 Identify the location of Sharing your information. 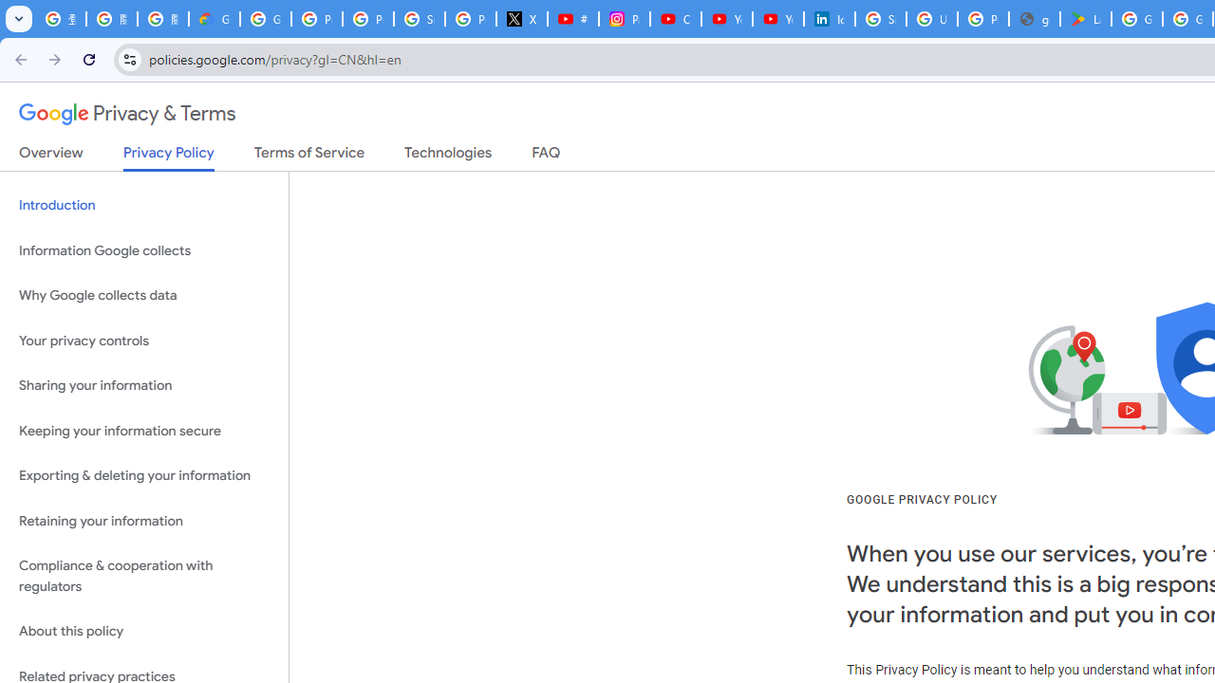
(144, 386).